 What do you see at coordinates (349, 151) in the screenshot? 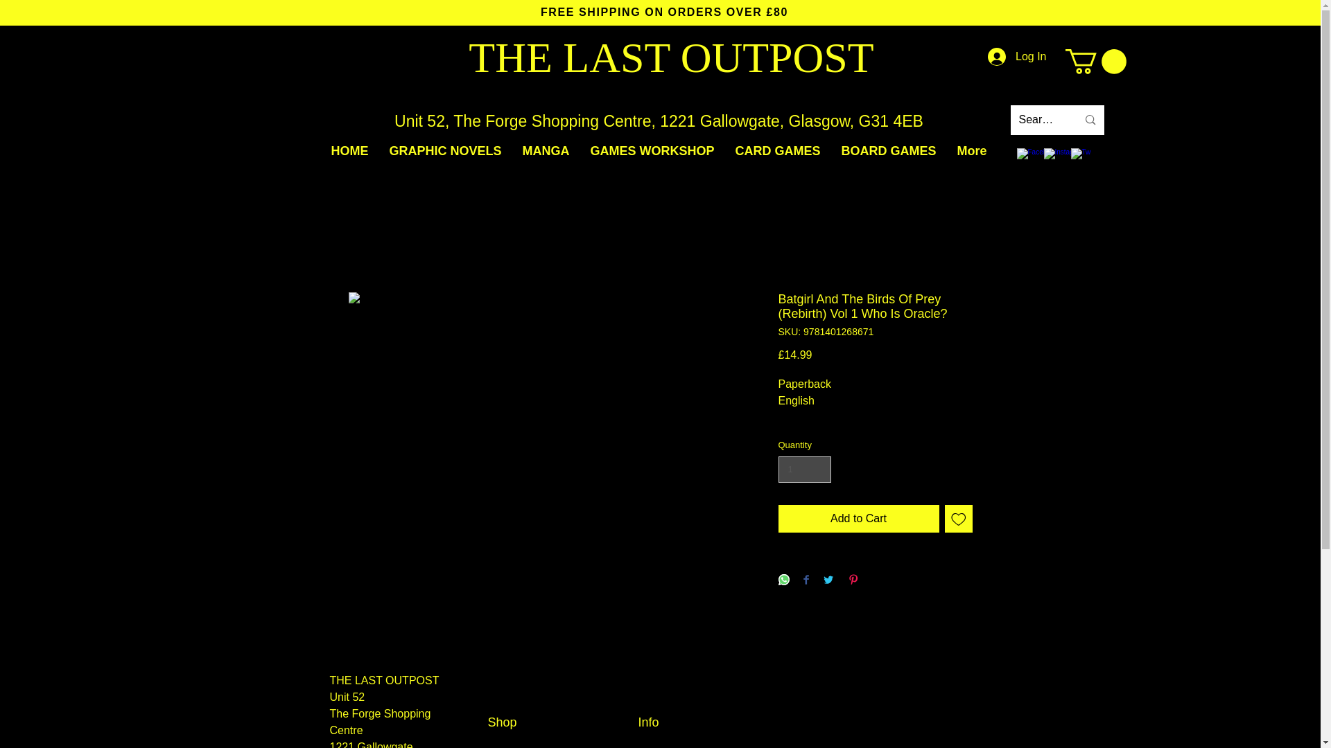
I see `HOME` at bounding box center [349, 151].